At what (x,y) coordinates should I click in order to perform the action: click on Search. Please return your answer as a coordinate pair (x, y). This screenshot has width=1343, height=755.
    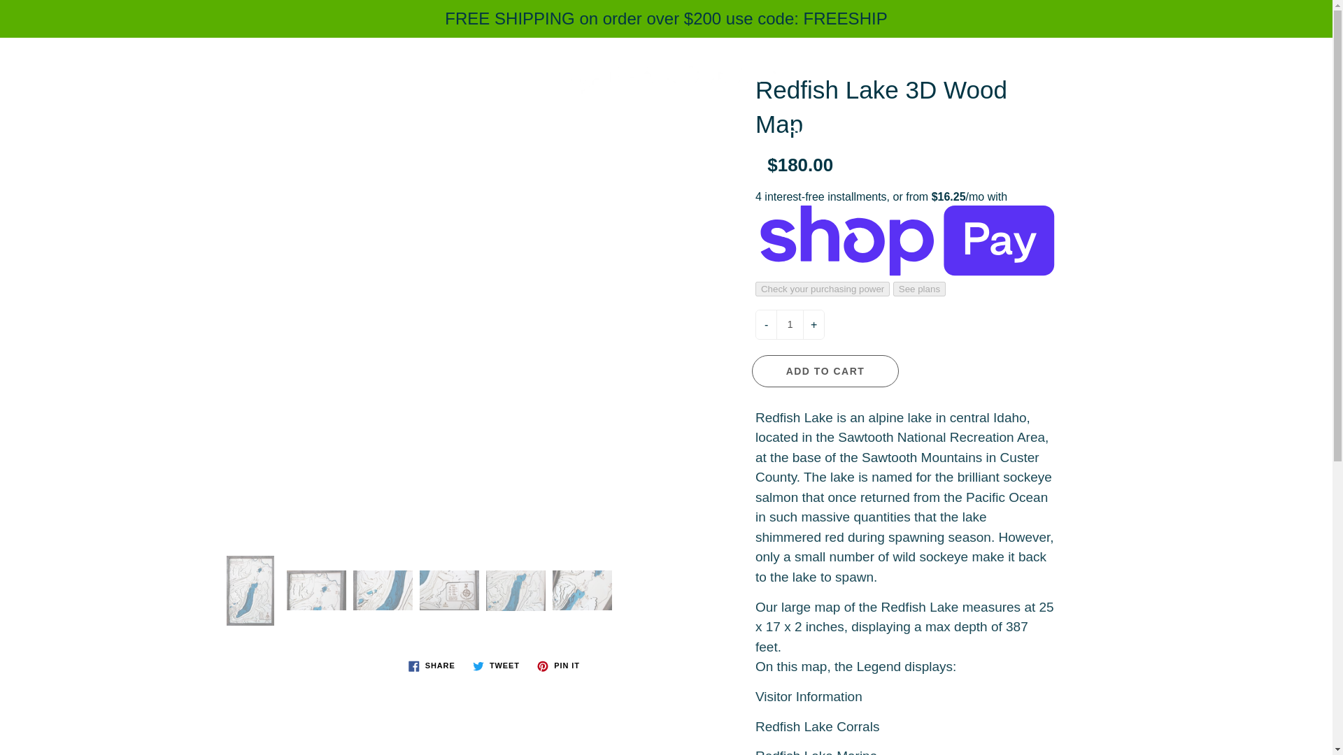
    Looking at the image, I should click on (26, 62).